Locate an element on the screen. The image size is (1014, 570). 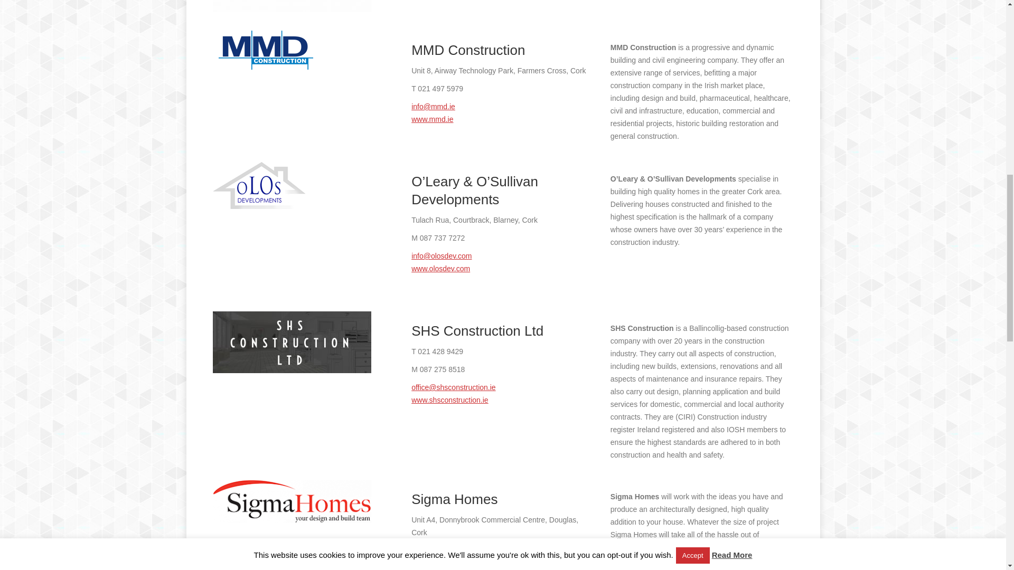
www.mmd.ie is located at coordinates (432, 119).